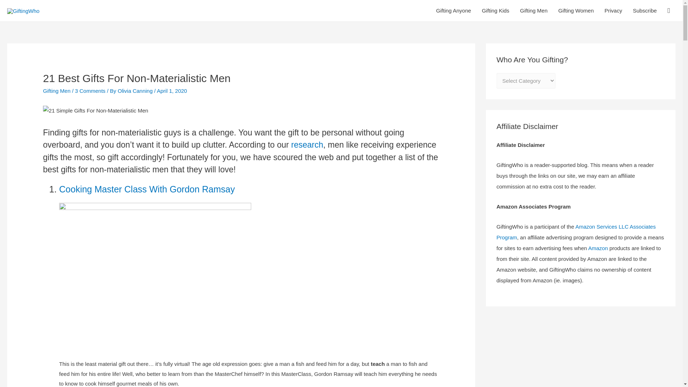 This screenshot has height=387, width=688. I want to click on Gifting Men, so click(57, 91).